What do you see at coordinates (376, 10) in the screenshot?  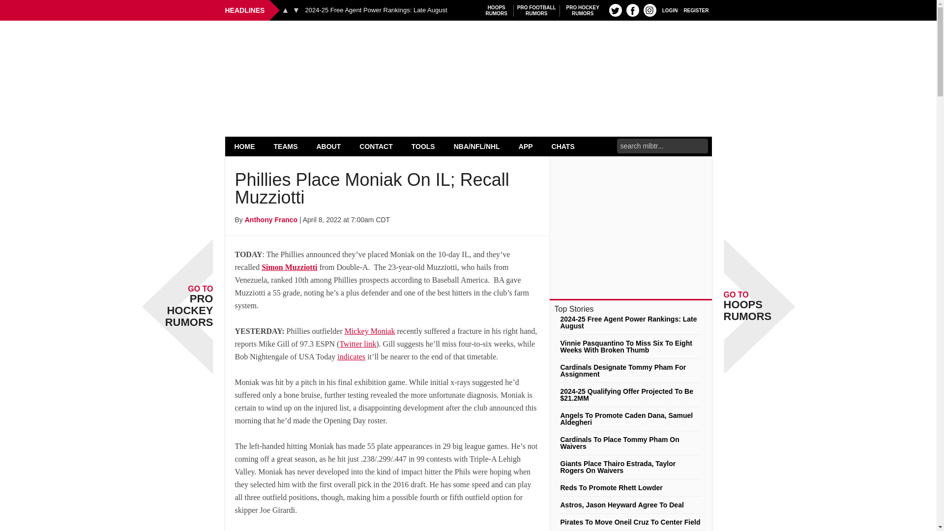 I see `Next` at bounding box center [376, 10].